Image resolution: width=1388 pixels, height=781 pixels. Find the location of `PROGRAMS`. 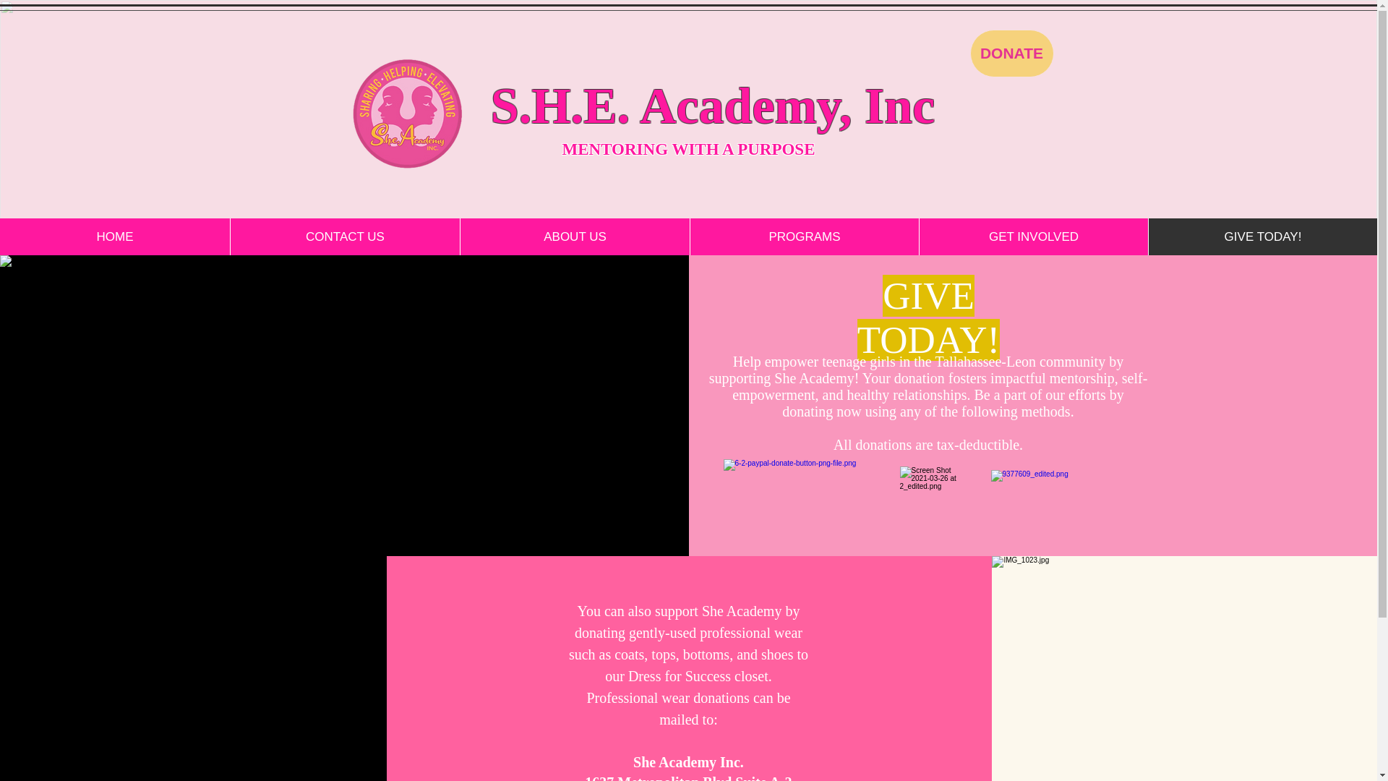

PROGRAMS is located at coordinates (804, 237).